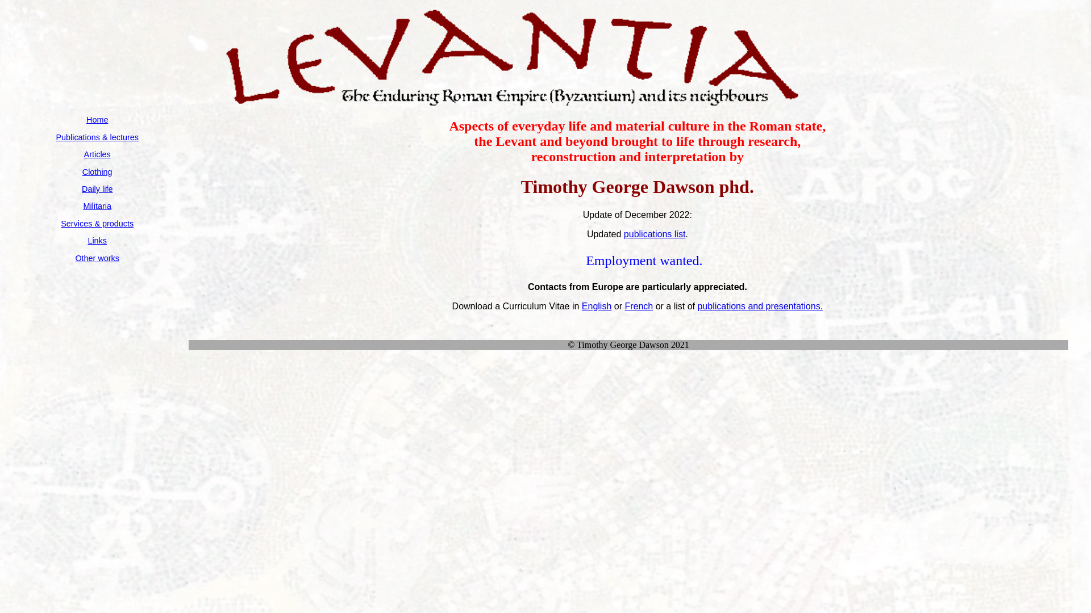  Describe the element at coordinates (97, 189) in the screenshot. I see `Daily life` at that location.